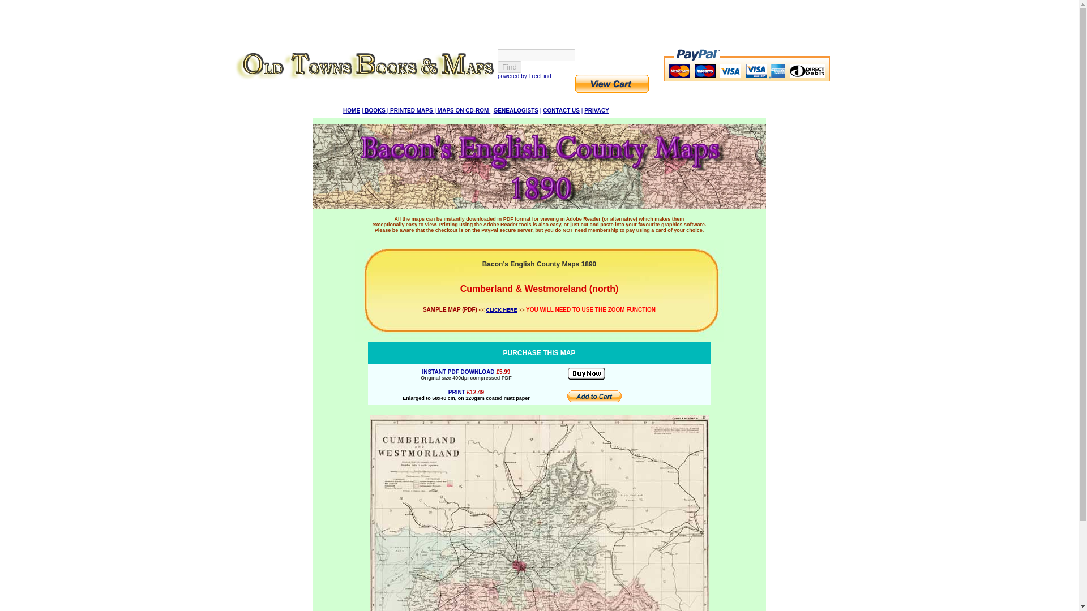 Image resolution: width=1087 pixels, height=611 pixels. Describe the element at coordinates (502, 310) in the screenshot. I see `CLICK HERE` at that location.